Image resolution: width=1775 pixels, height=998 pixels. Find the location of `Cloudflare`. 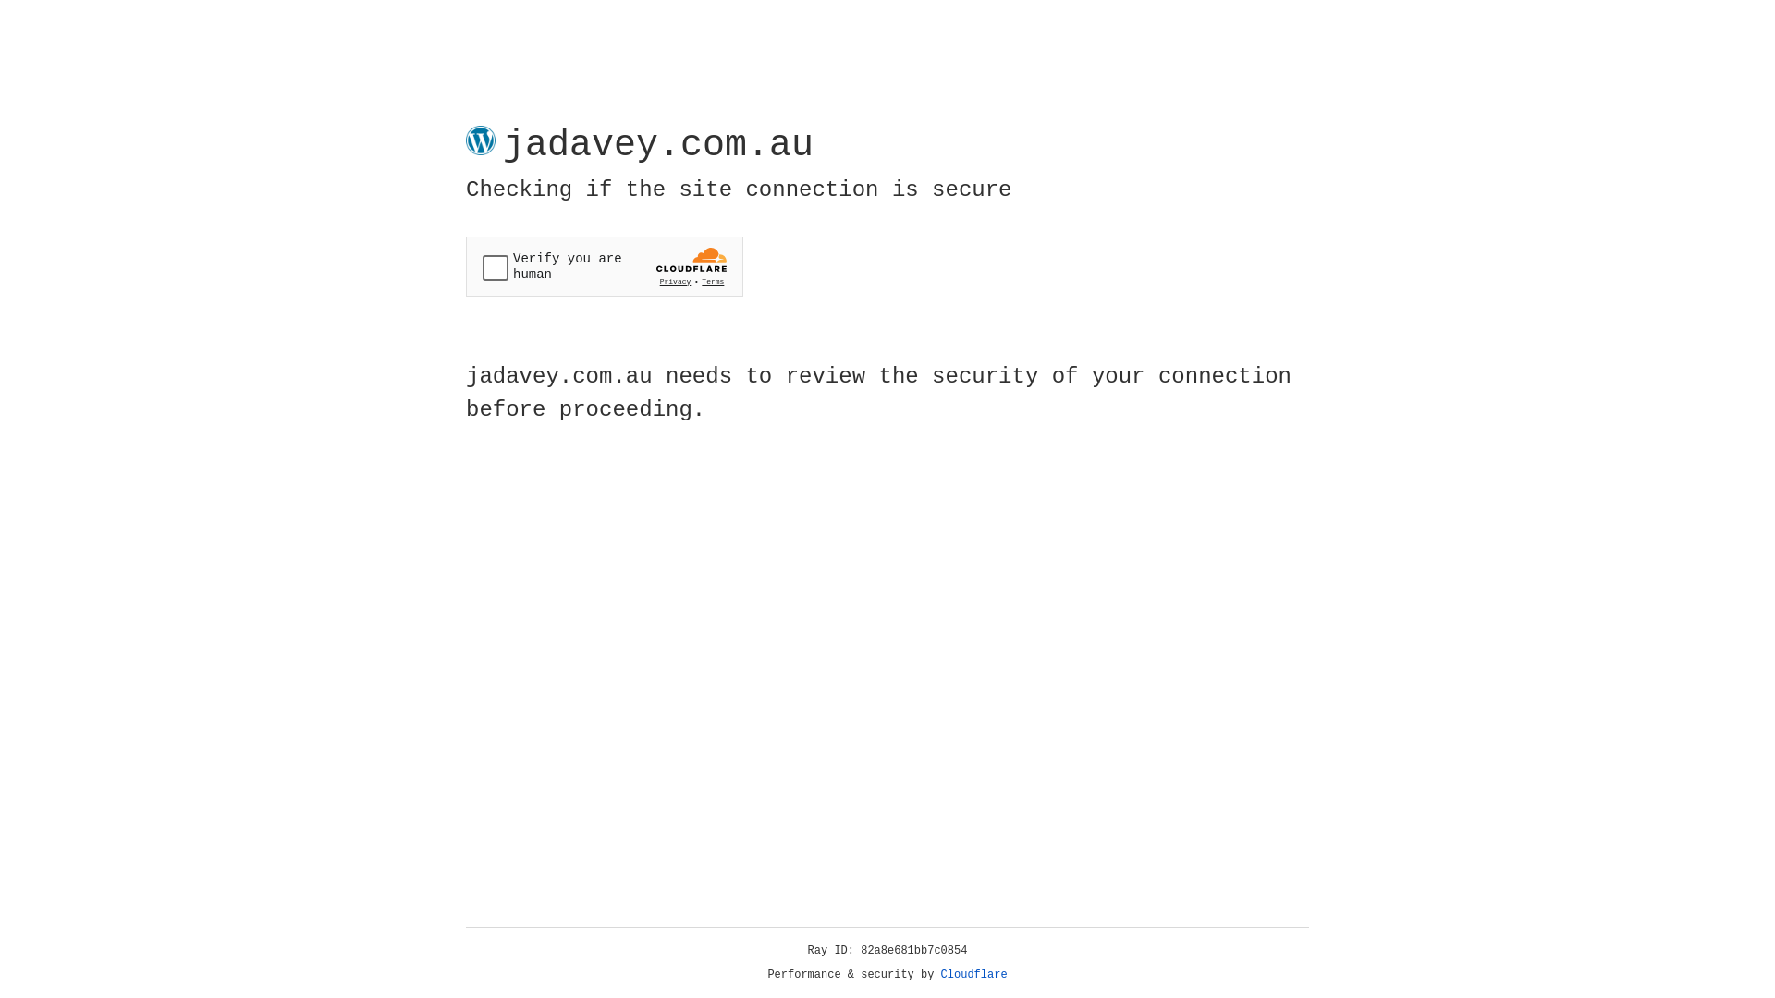

Cloudflare is located at coordinates (974, 975).